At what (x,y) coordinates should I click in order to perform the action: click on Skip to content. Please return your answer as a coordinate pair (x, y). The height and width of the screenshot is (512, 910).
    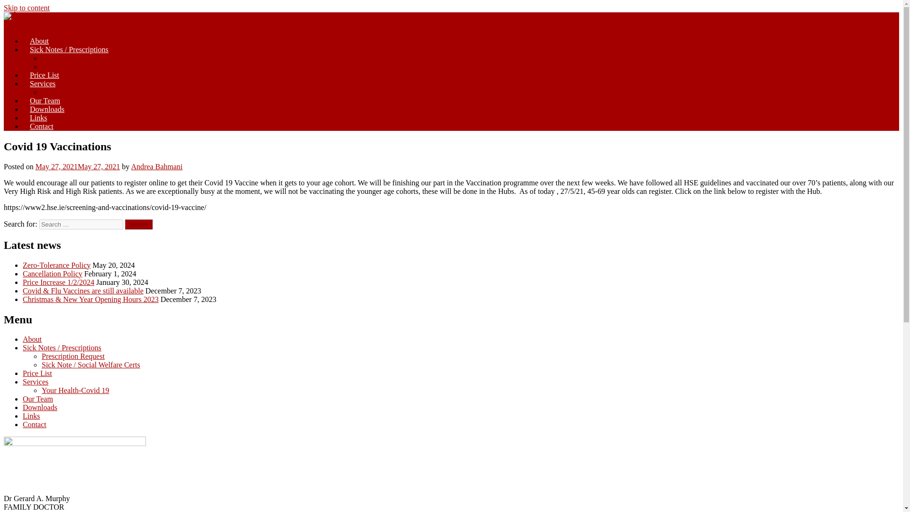
    Looking at the image, I should click on (27, 8).